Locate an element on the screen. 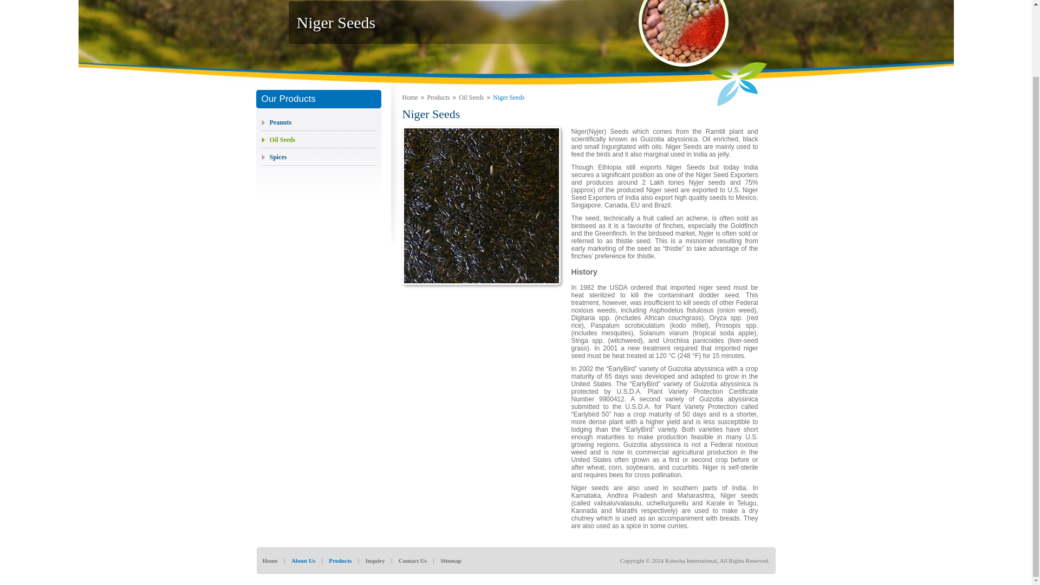 The width and height of the screenshot is (1040, 585). Spices is located at coordinates (274, 157).